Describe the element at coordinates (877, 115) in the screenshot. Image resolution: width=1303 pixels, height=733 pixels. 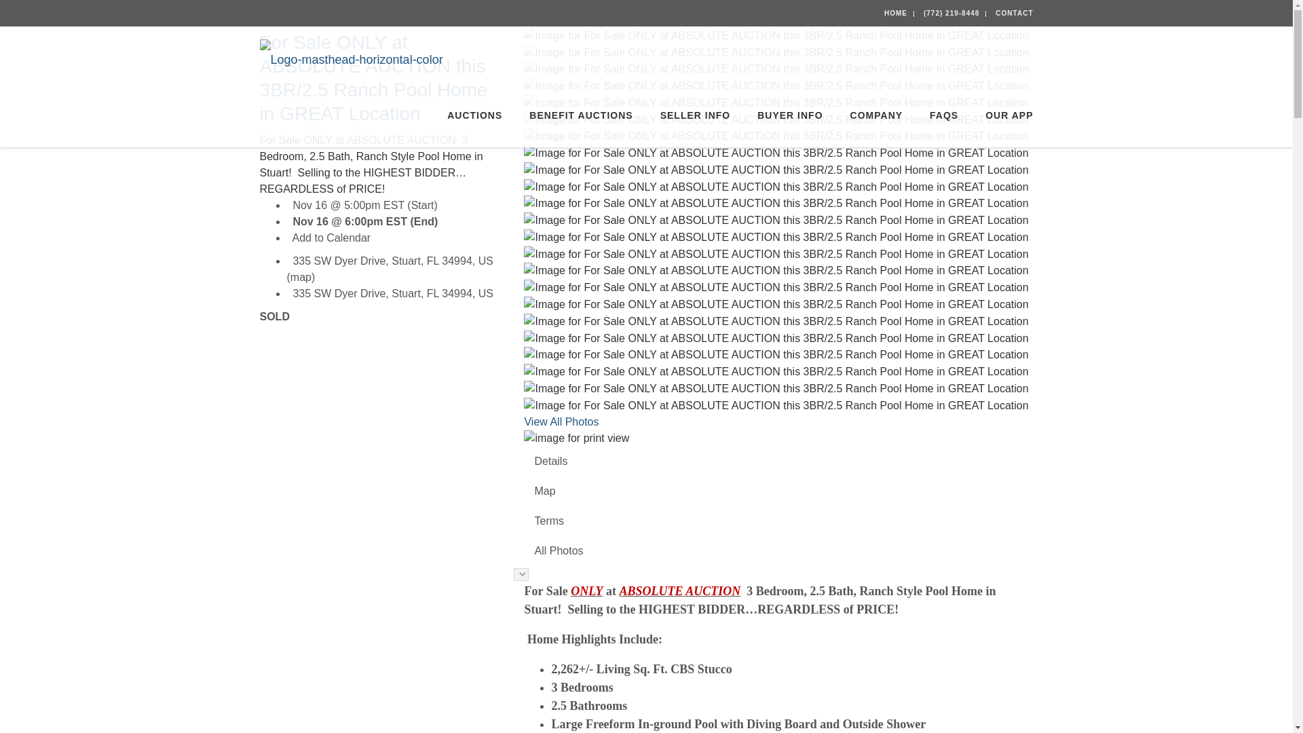
I see `Company` at that location.